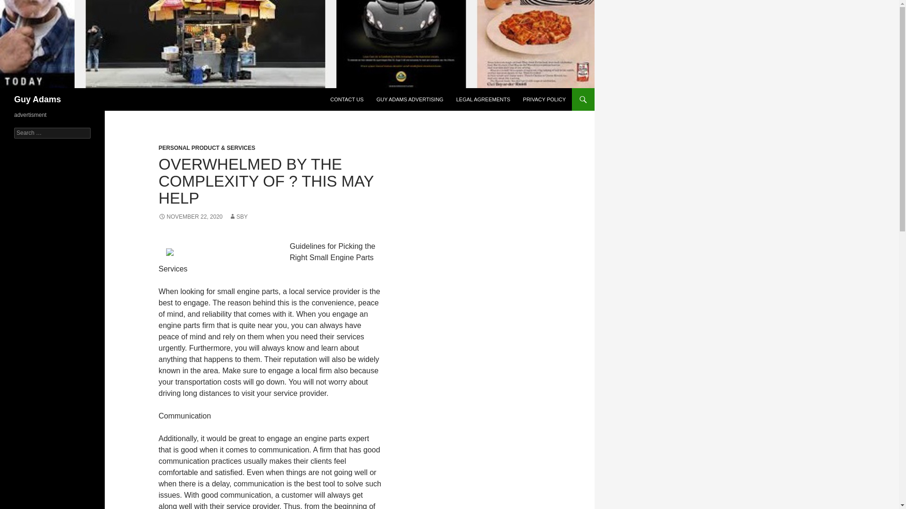 This screenshot has width=906, height=509. Describe the element at coordinates (238, 216) in the screenshot. I see `SBY` at that location.